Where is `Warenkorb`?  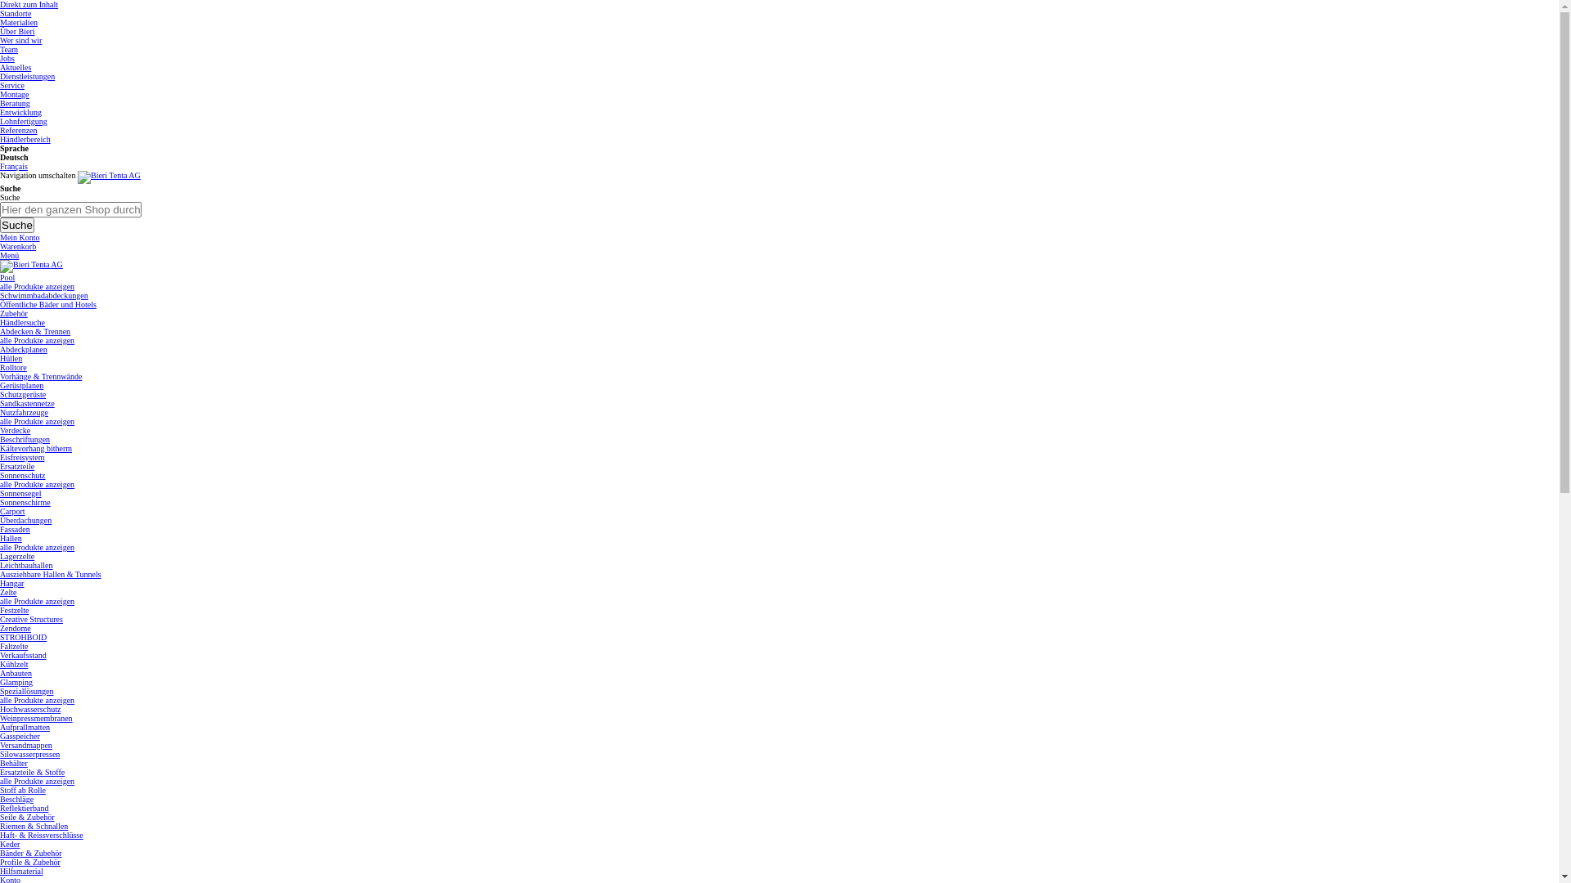 Warenkorb is located at coordinates (18, 247).